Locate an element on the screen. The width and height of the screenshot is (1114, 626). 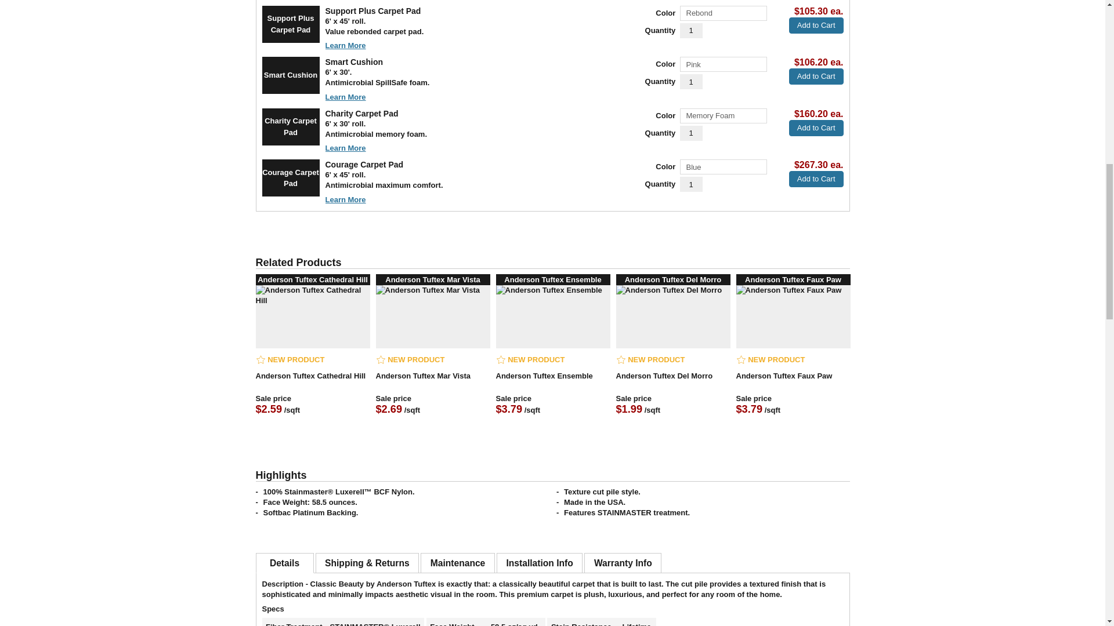
1 is located at coordinates (691, 30).